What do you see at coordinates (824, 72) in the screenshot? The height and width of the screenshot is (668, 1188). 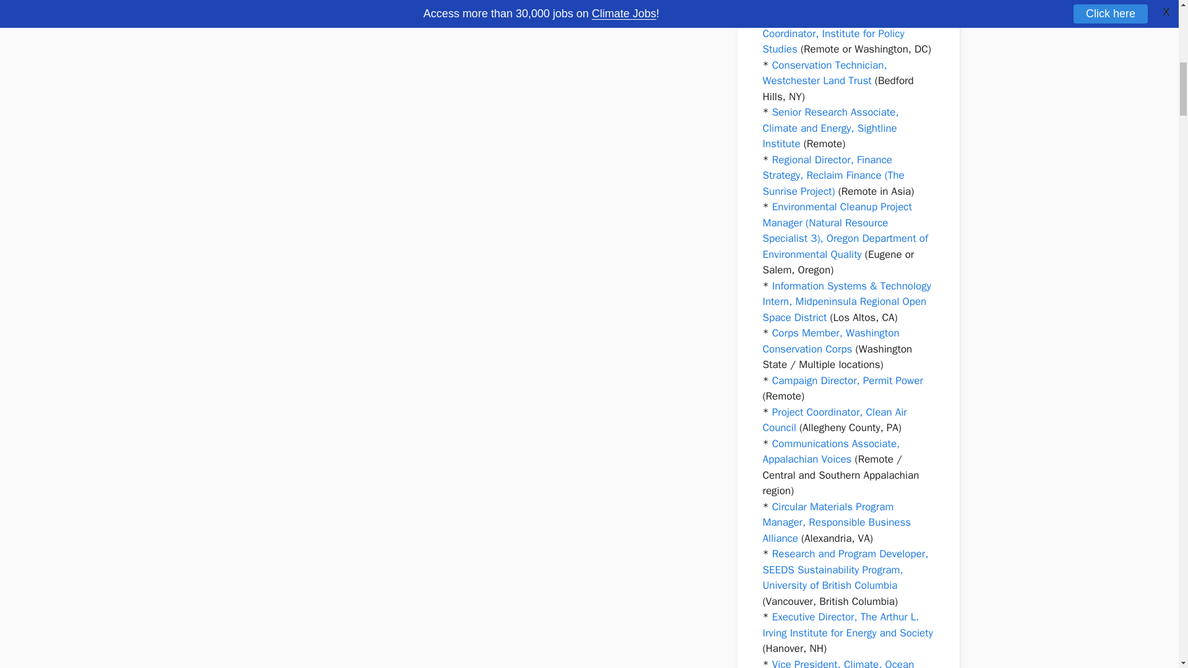 I see `Conservation Technician, Westchester Land Trust` at bounding box center [824, 72].